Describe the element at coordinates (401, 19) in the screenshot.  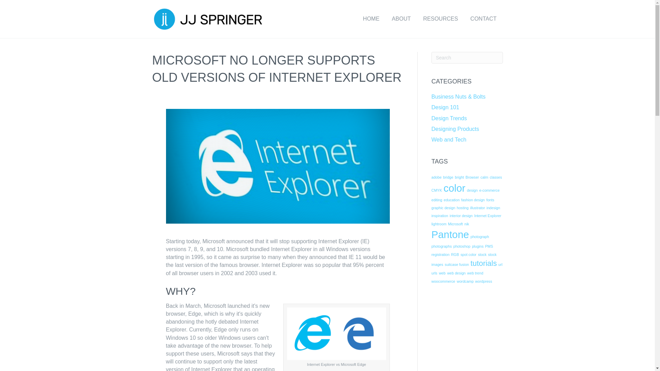
I see `ABOUT` at that location.